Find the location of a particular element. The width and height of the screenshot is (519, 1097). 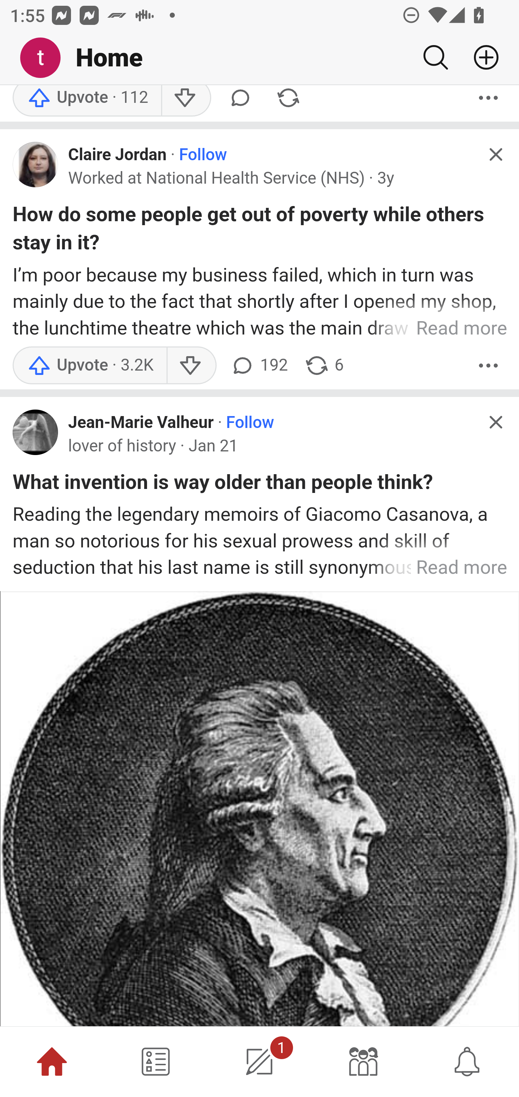

Downvote is located at coordinates (186, 102).